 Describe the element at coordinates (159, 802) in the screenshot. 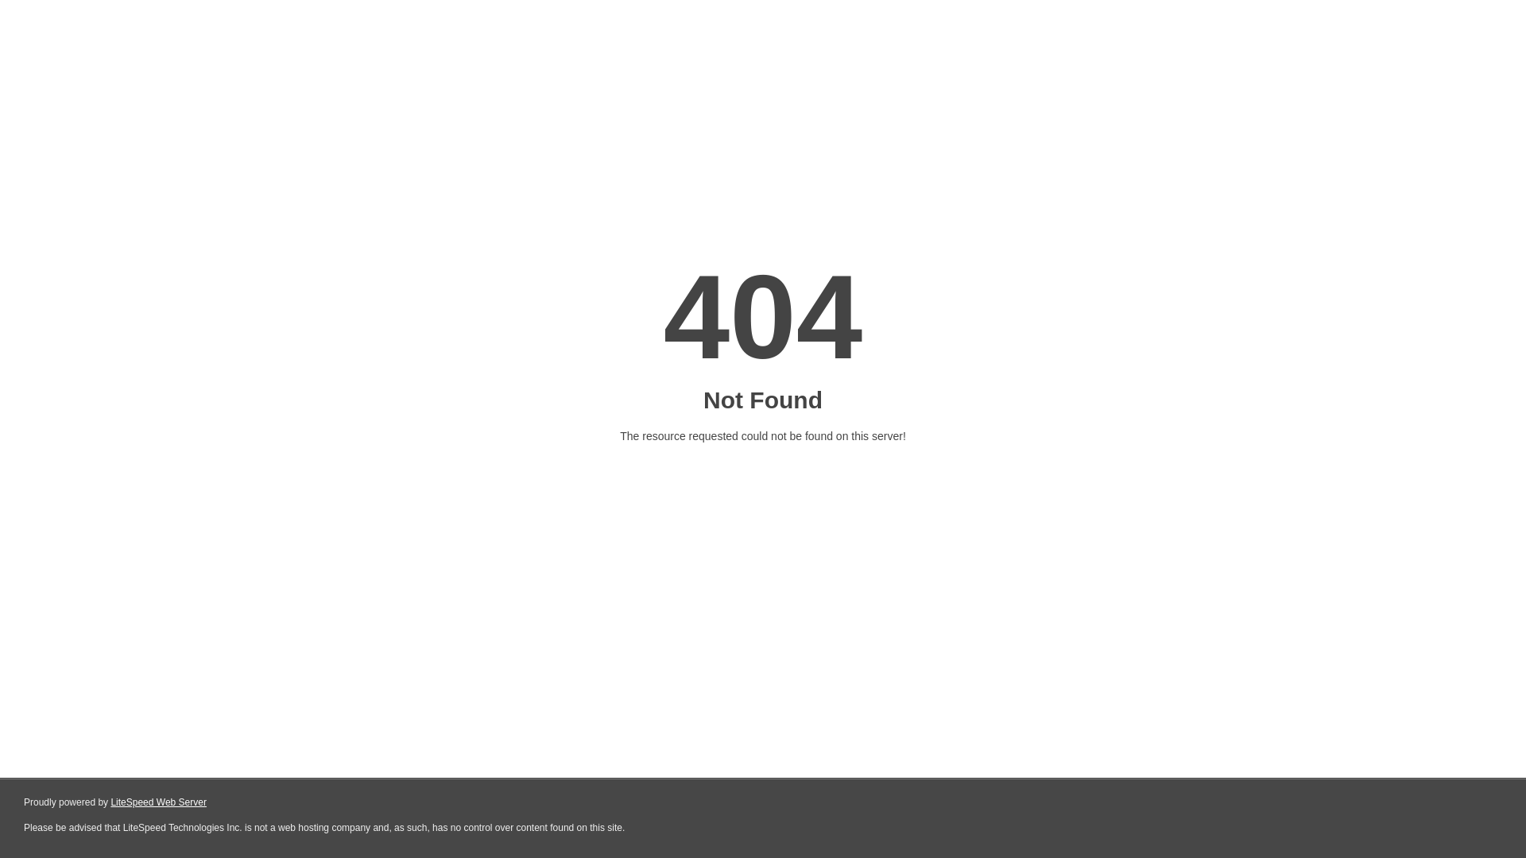

I see `LiteSpeed Web Server` at that location.